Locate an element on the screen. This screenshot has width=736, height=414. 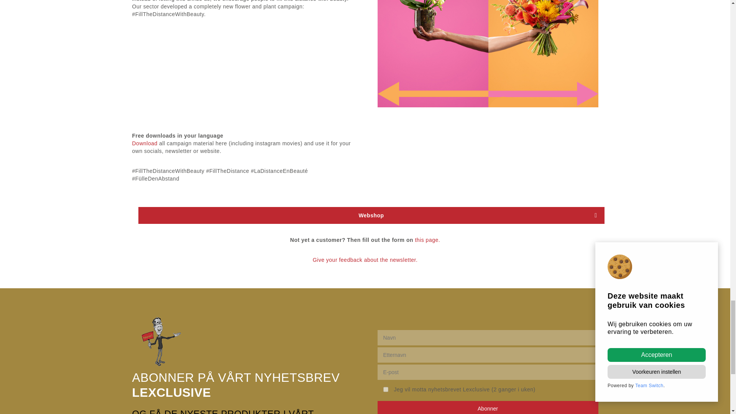
Abonner is located at coordinates (487, 407).